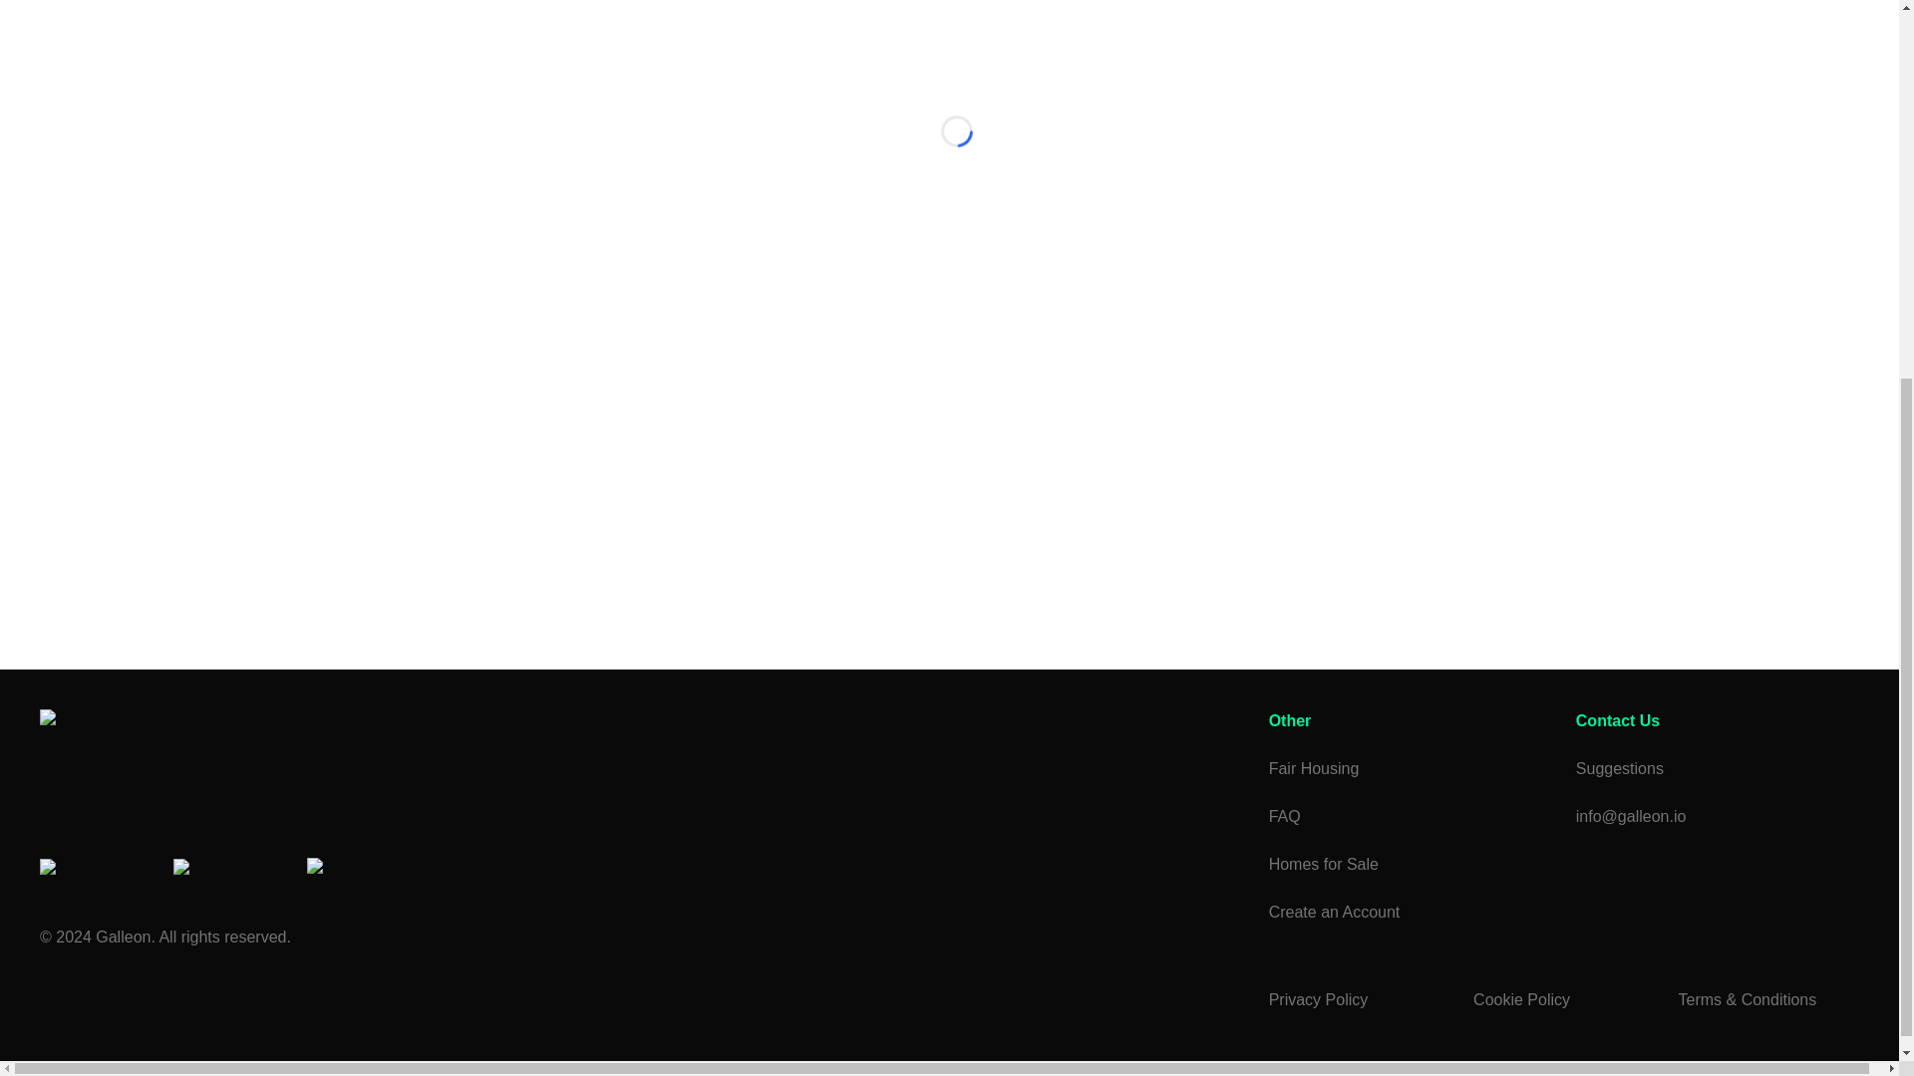  Describe the element at coordinates (1717, 768) in the screenshot. I see `Suggestions` at that location.